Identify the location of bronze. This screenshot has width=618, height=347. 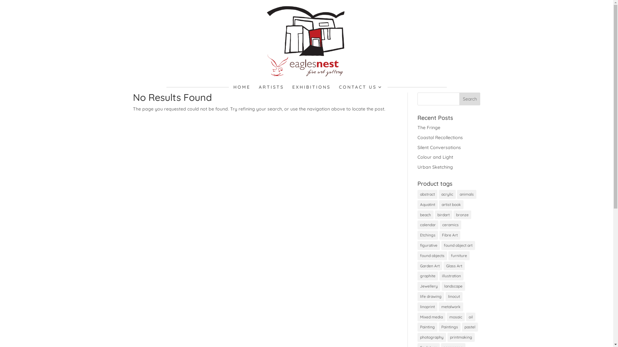
(462, 215).